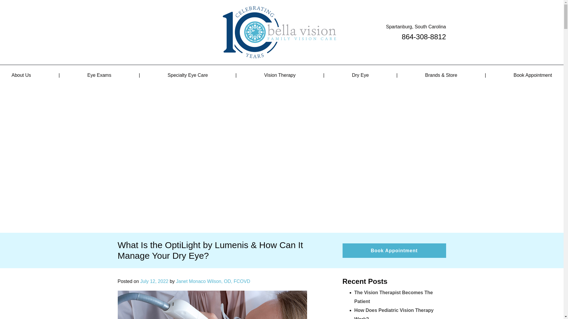  Describe the element at coordinates (394, 250) in the screenshot. I see `Book Appointment` at that location.